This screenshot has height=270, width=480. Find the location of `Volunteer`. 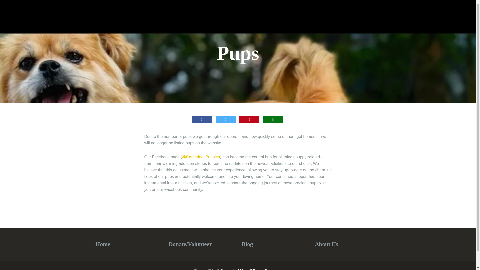

Volunteer is located at coordinates (200, 244).